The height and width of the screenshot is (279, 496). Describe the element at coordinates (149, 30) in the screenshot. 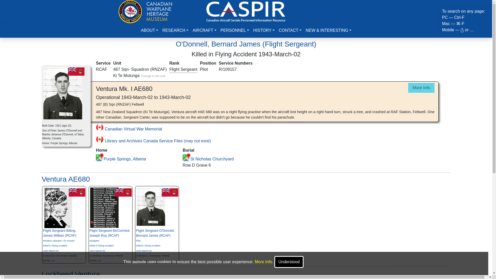

I see `ABOUT` at that location.